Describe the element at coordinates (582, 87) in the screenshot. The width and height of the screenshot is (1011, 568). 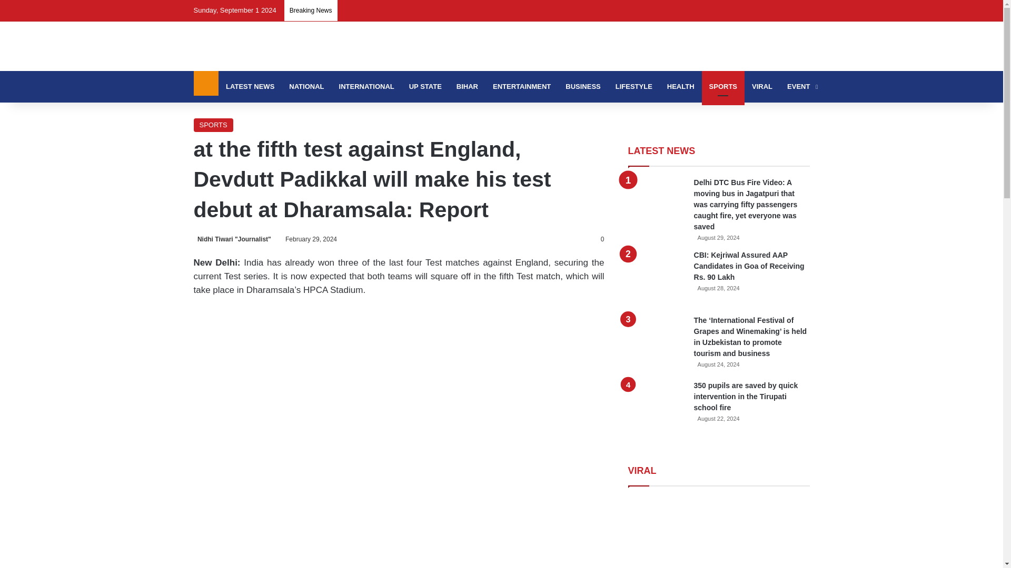
I see `BUSINESS` at that location.